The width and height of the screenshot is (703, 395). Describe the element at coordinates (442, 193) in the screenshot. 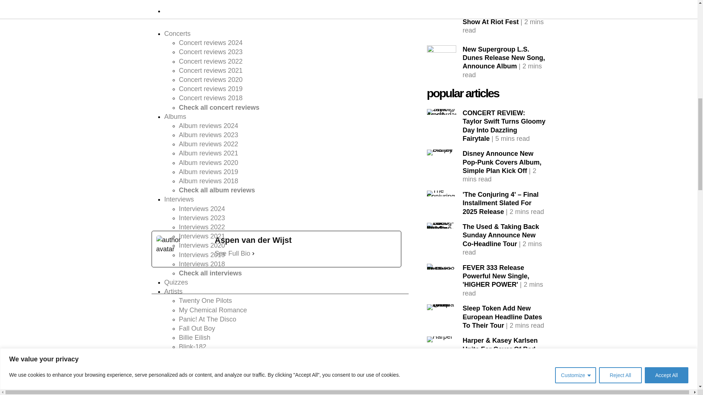

I see `The Conjuring - Strife Mag` at that location.